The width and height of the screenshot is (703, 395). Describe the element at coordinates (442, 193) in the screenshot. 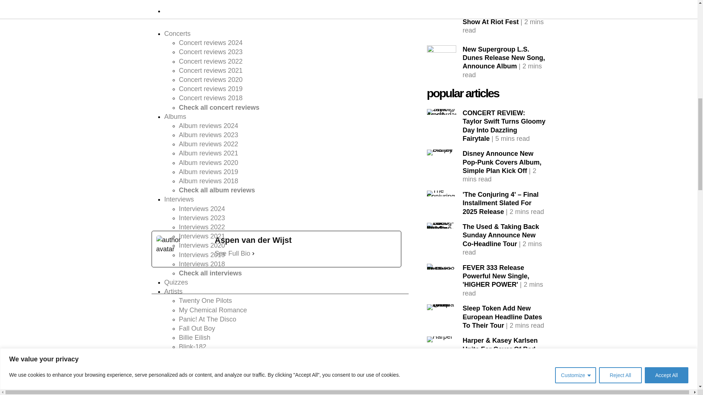

I see `The Conjuring - Strife Mag` at that location.